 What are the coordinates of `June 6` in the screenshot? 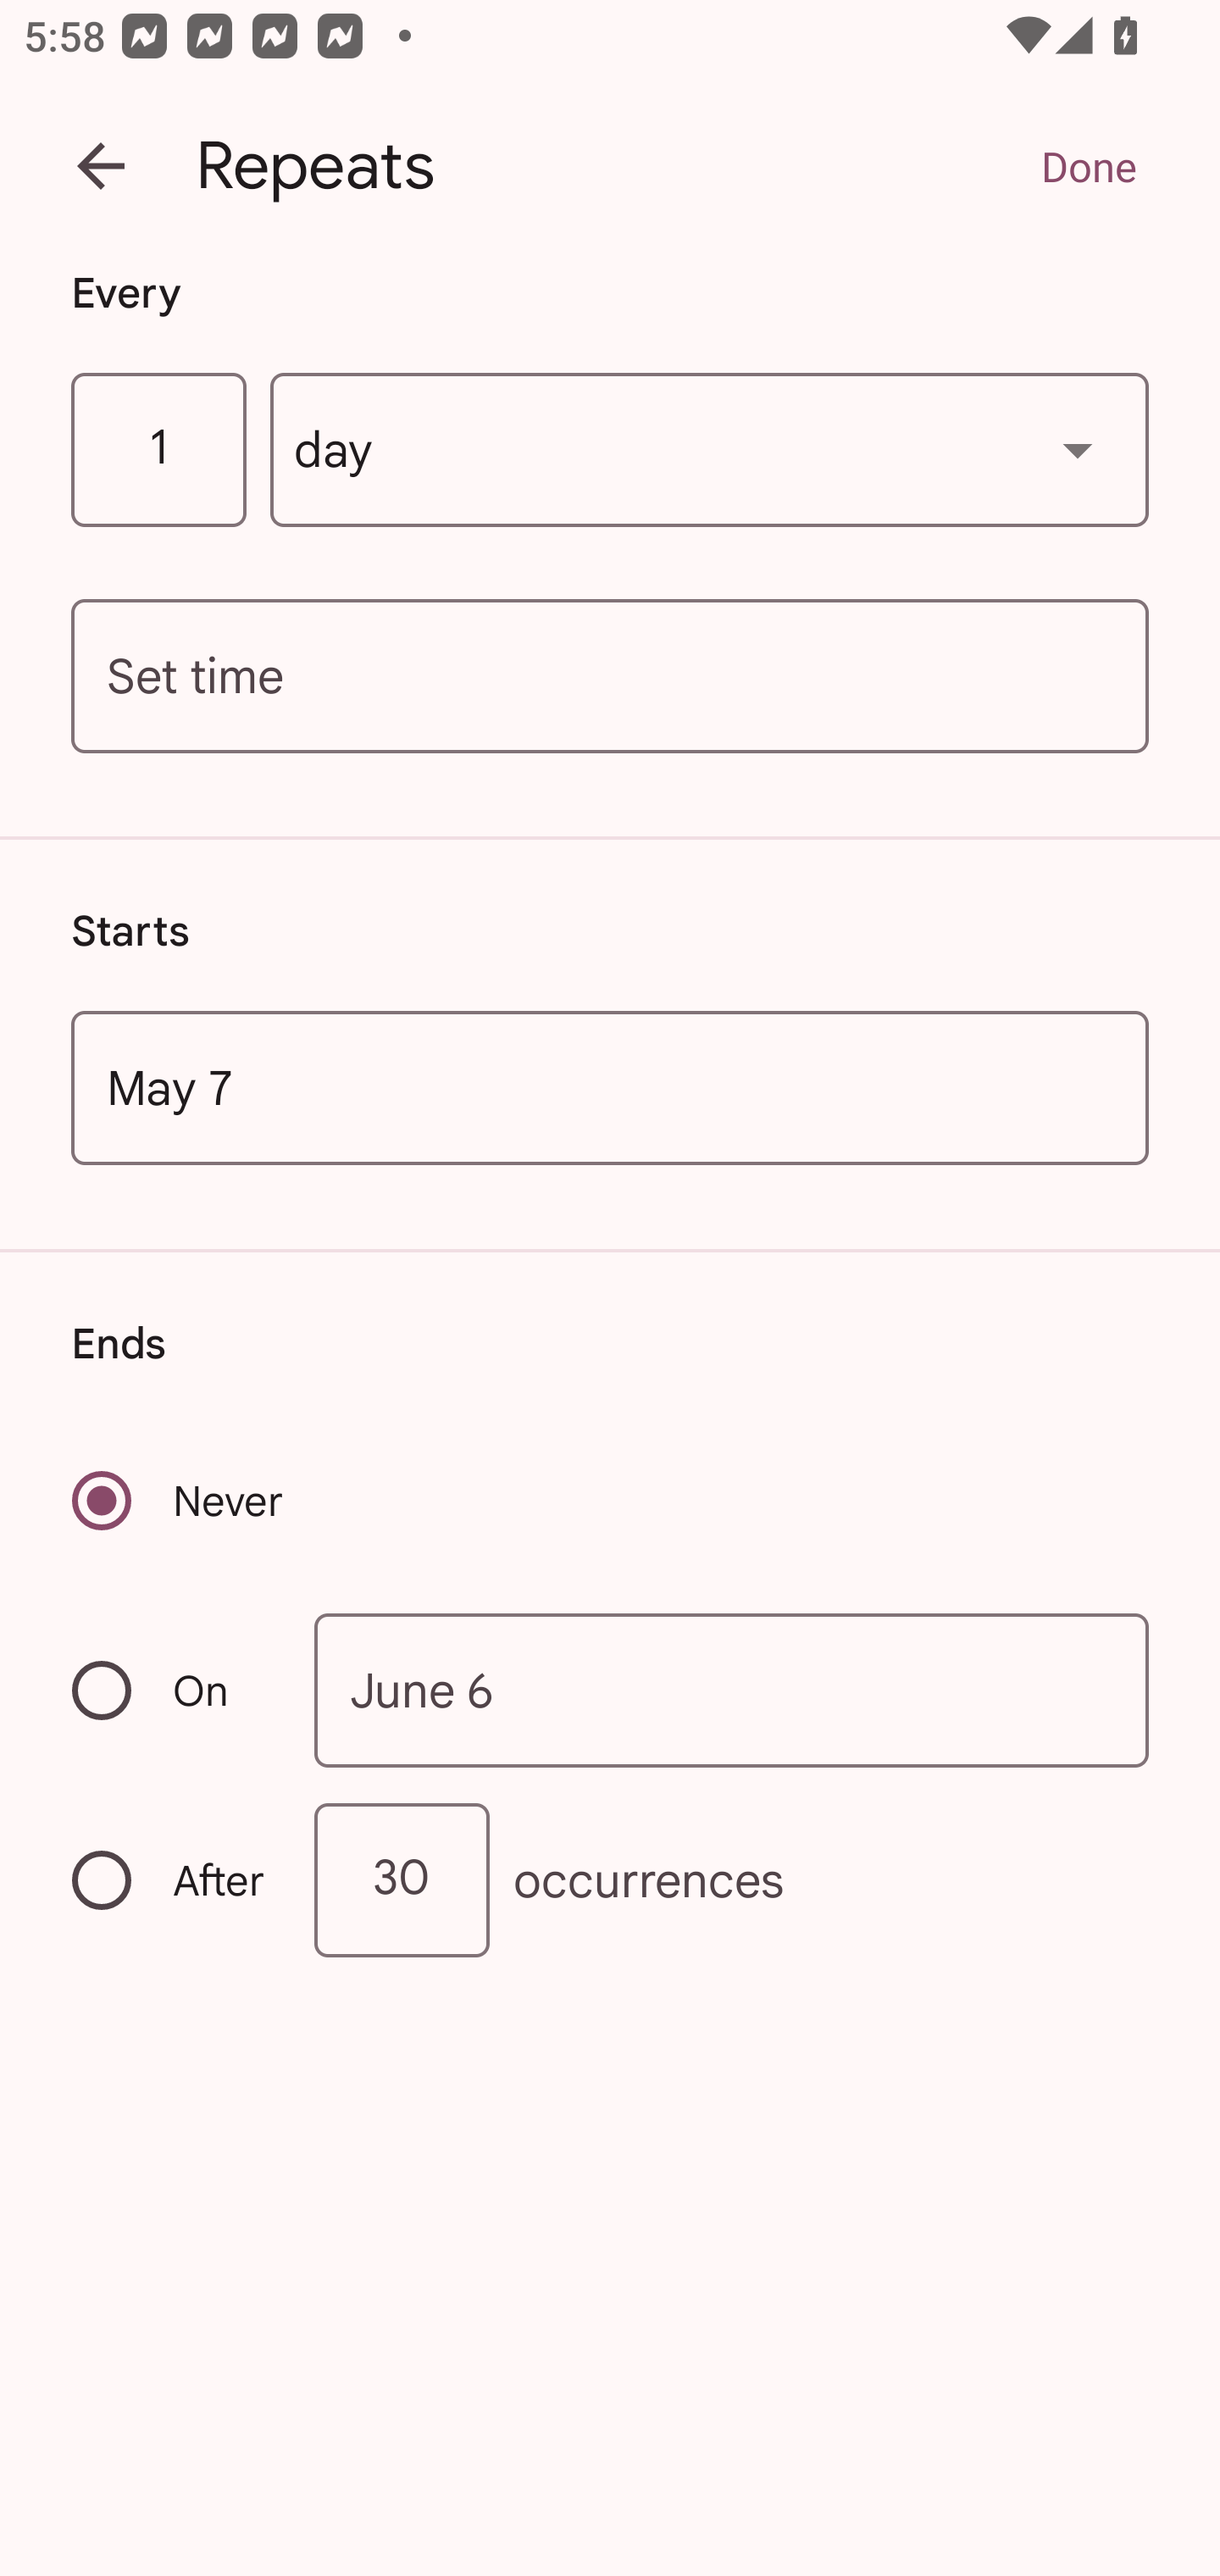 It's located at (732, 1690).